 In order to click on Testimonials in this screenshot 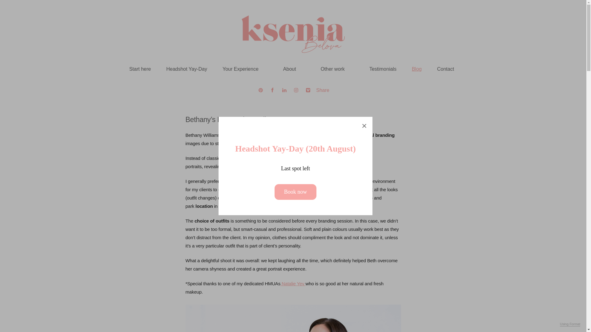, I will do `click(383, 69)`.